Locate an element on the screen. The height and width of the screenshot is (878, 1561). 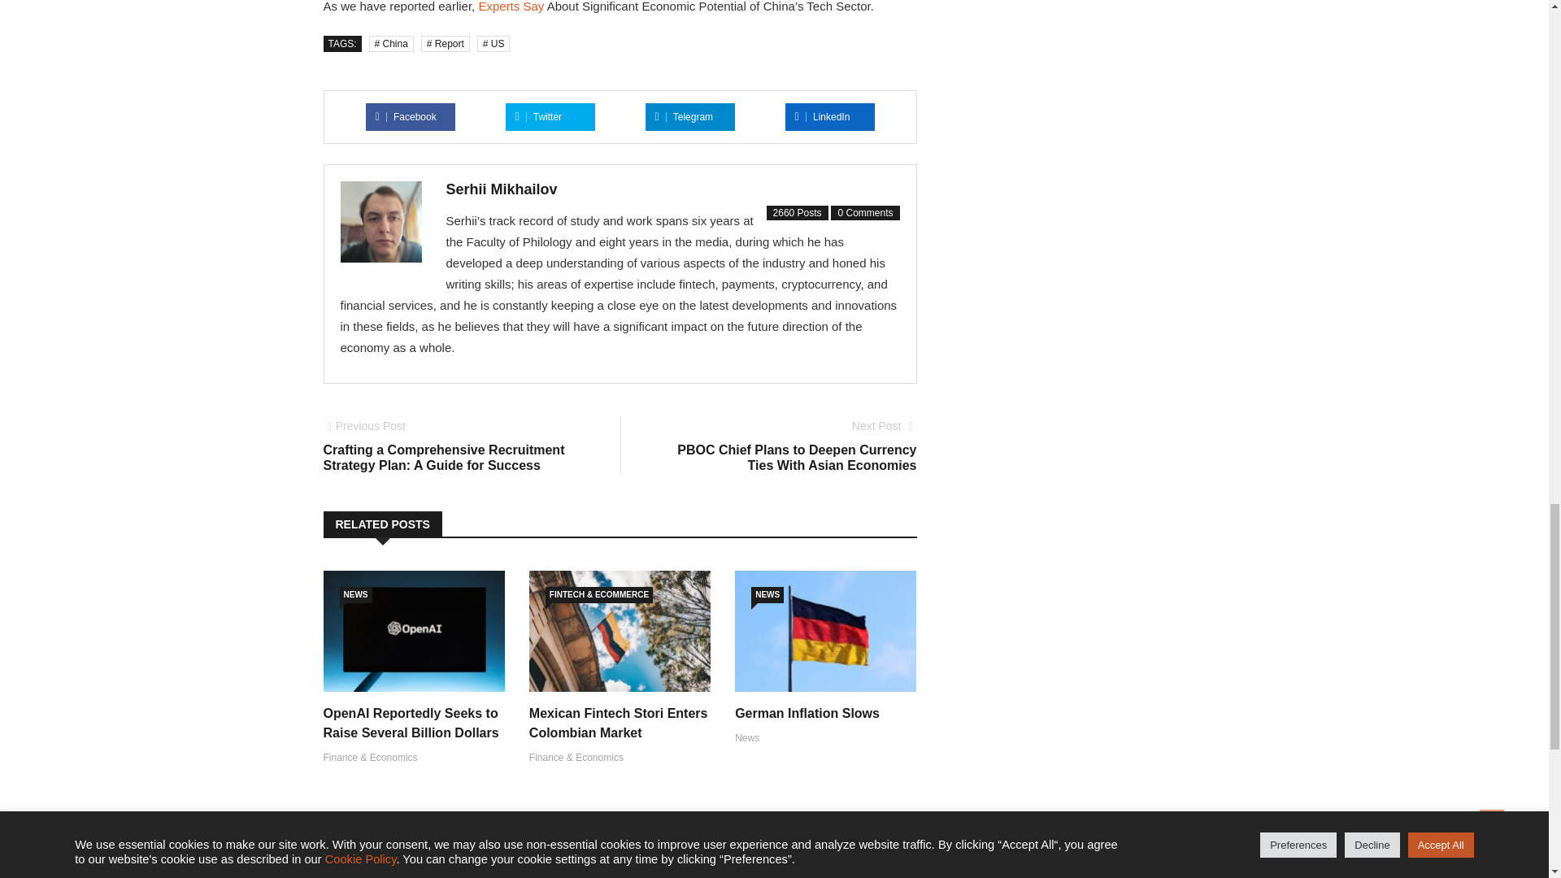
Facebook is located at coordinates (407, 117).